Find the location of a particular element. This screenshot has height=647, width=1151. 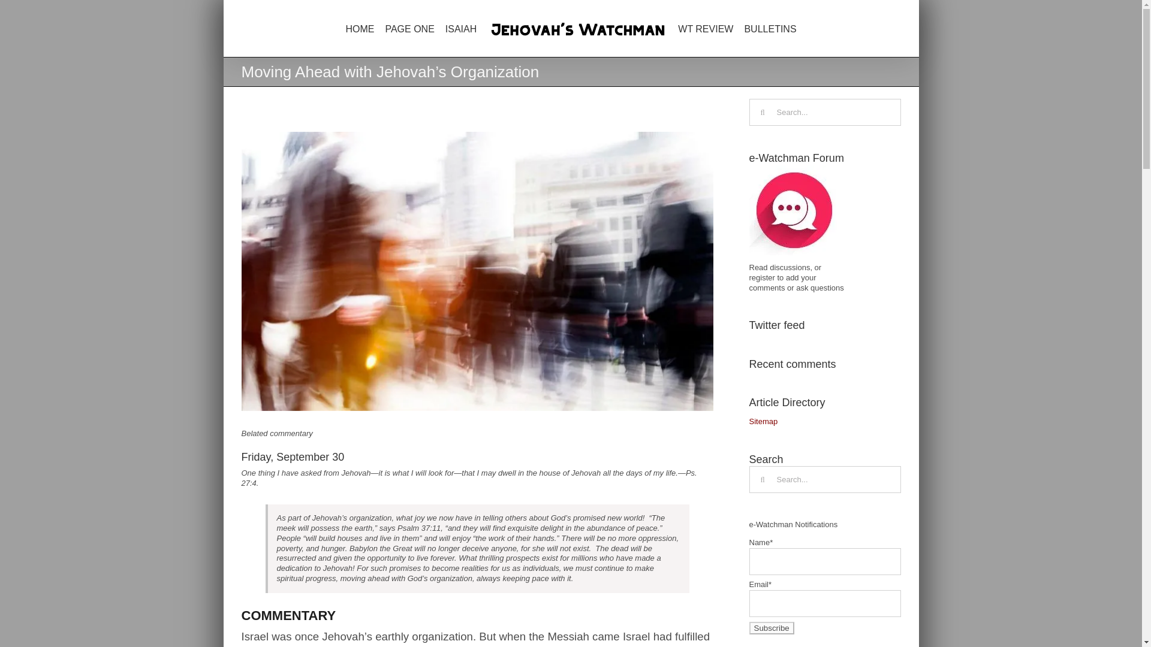

BULLETINS is located at coordinates (770, 29).